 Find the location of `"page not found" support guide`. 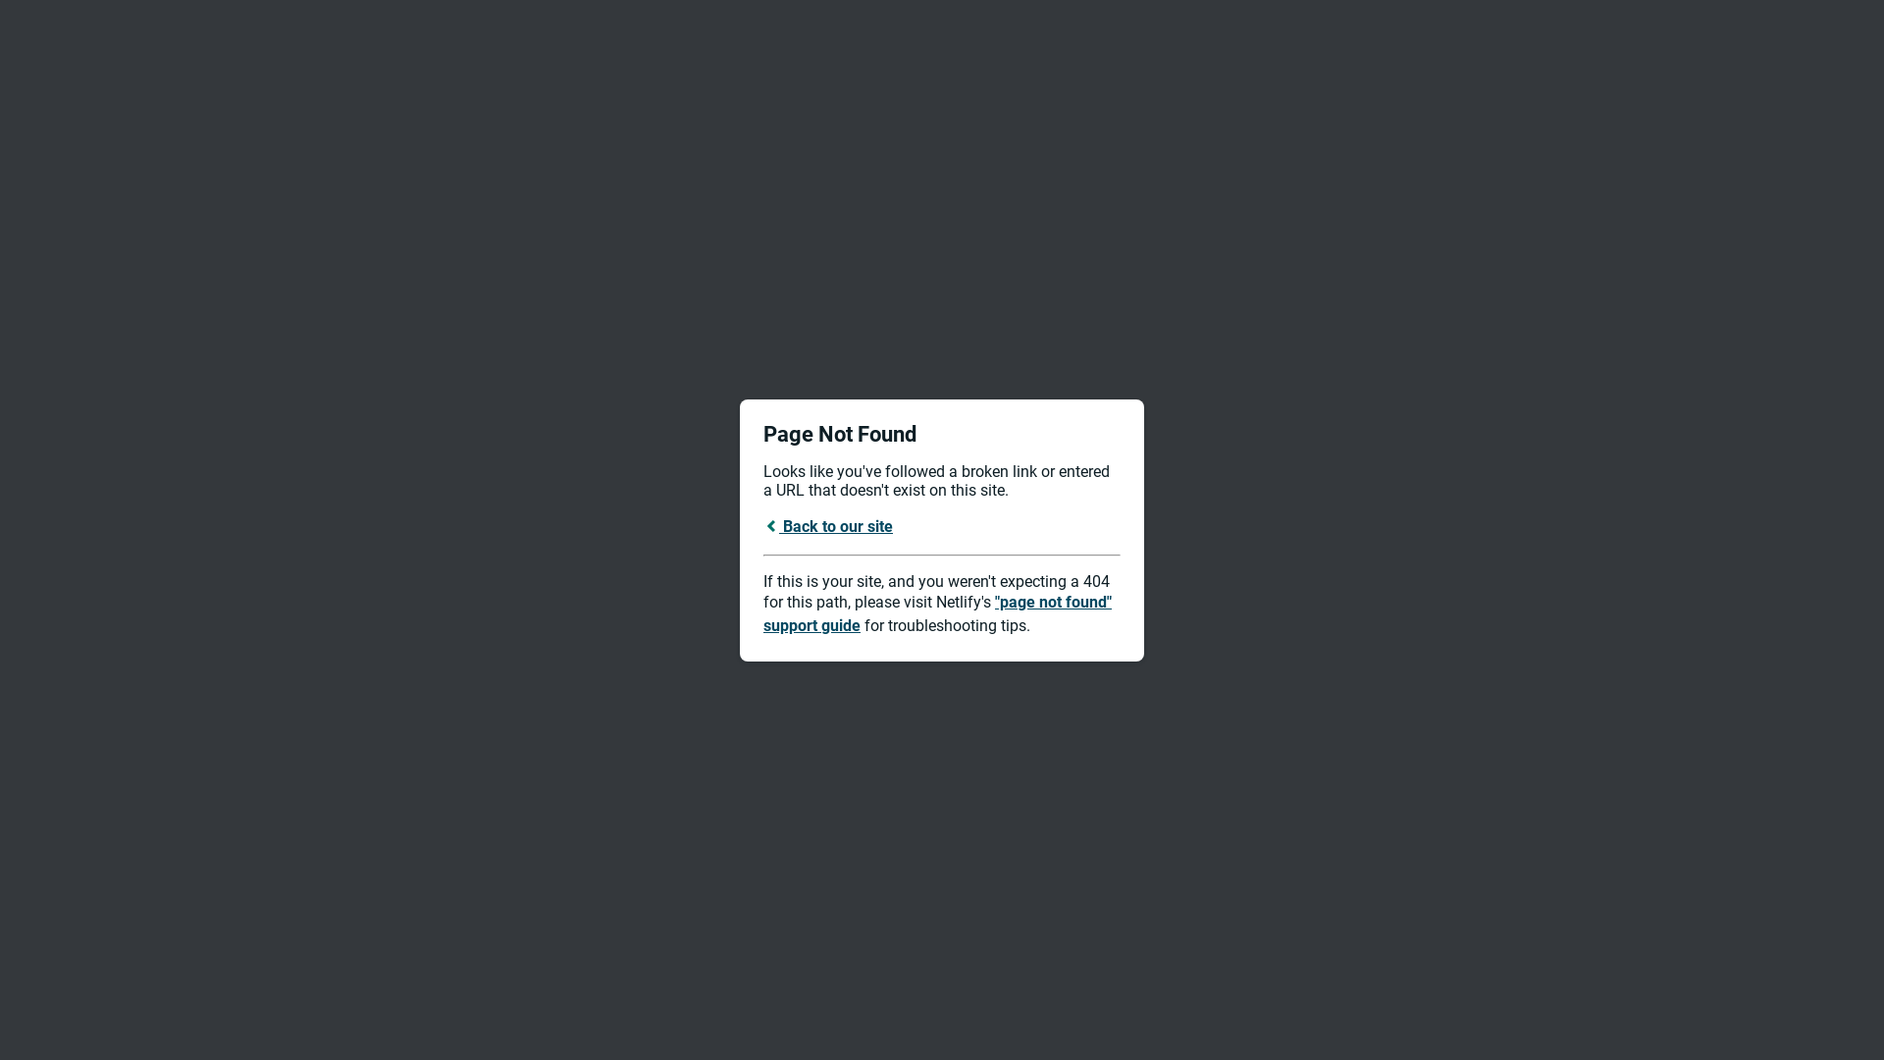

"page not found" support guide is located at coordinates (938, 614).